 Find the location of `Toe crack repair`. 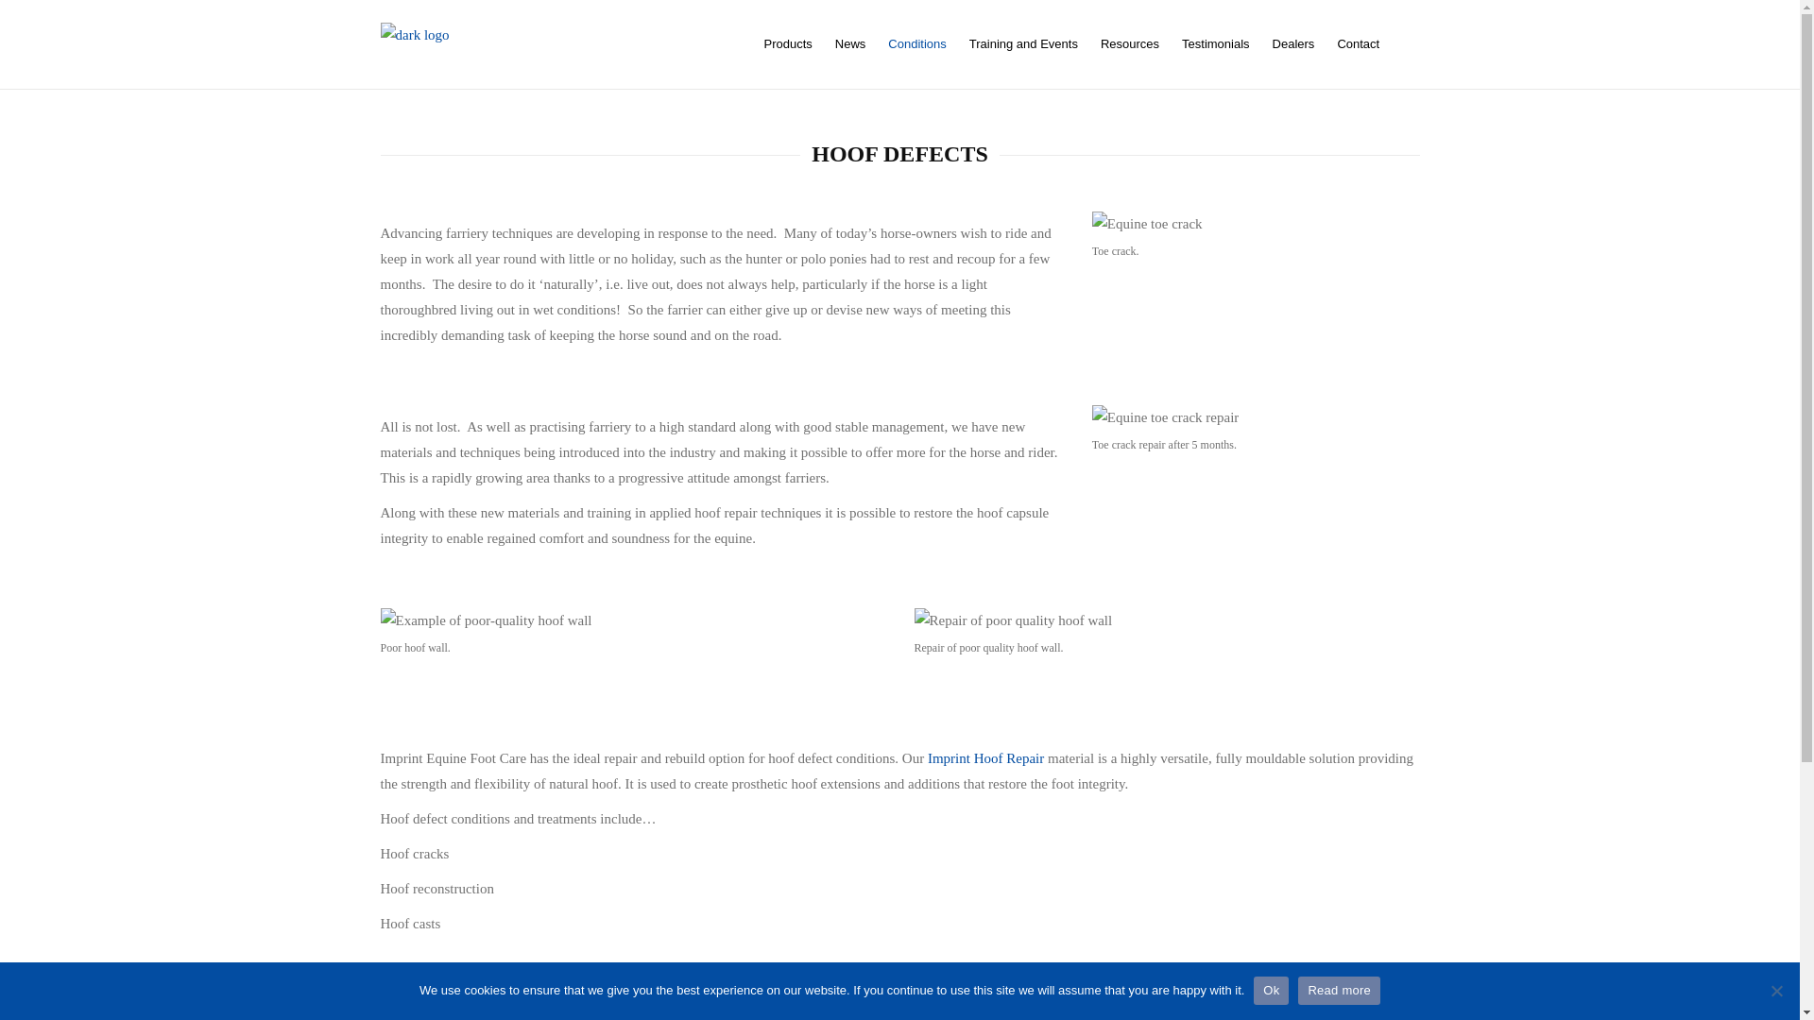

Toe crack repair is located at coordinates (1165, 417).